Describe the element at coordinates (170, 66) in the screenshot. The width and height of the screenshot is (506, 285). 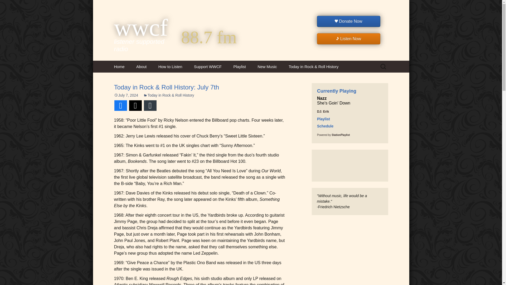
I see `How to Listen` at that location.